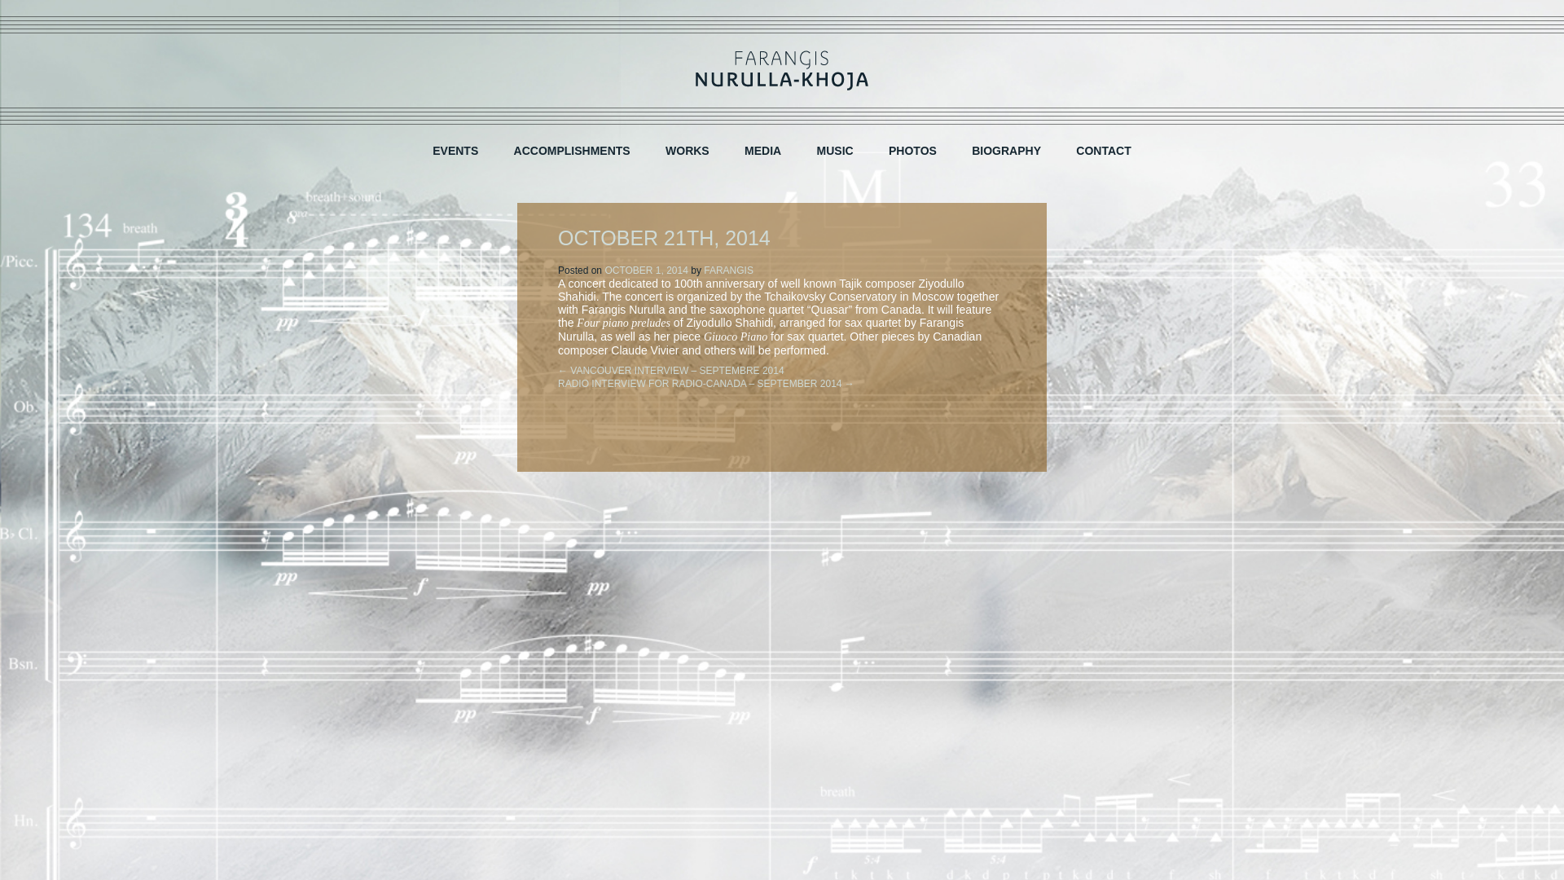 Image resolution: width=1564 pixels, height=880 pixels. What do you see at coordinates (782, 70) in the screenshot?
I see `Farangis Nurulla-Khoja` at bounding box center [782, 70].